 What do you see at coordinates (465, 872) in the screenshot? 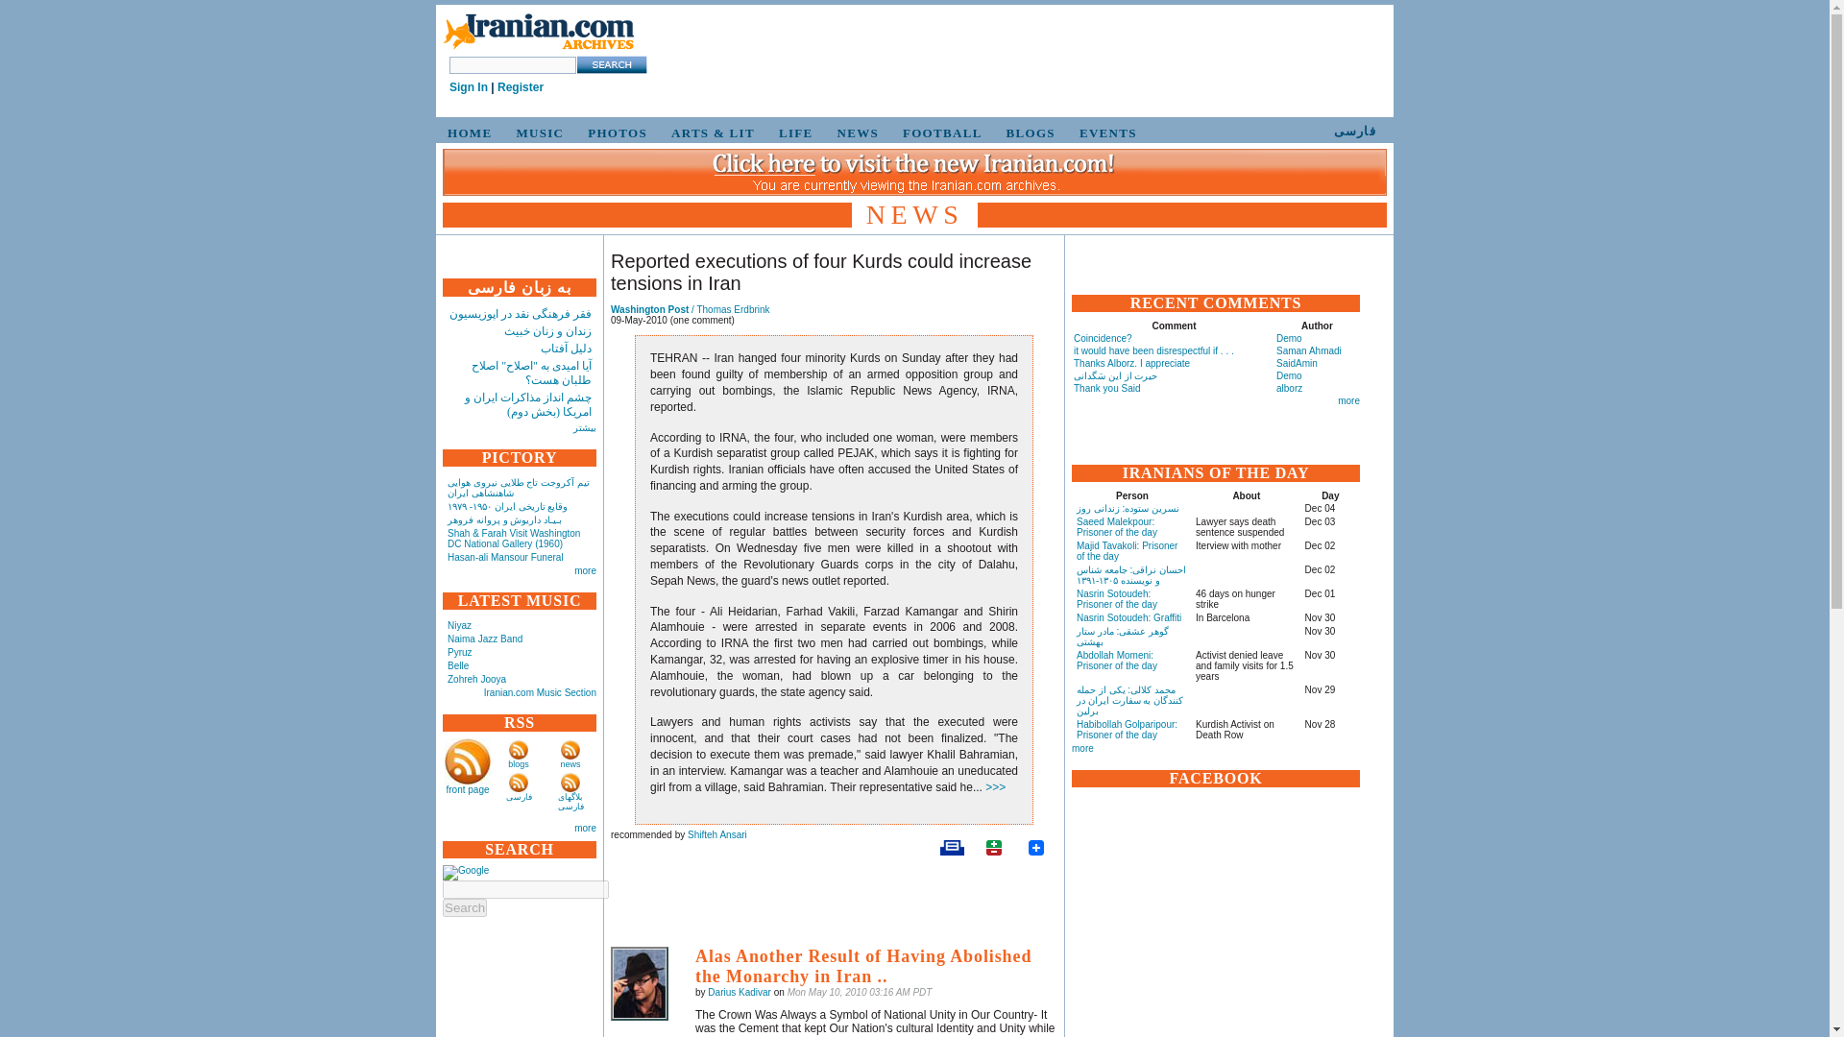
I see `Google` at bounding box center [465, 872].